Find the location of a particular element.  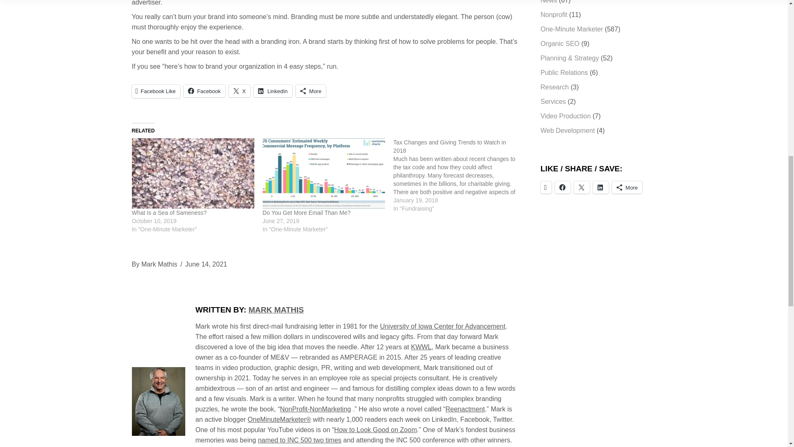

What Is a Sea of Sameness? is located at coordinates (169, 213).